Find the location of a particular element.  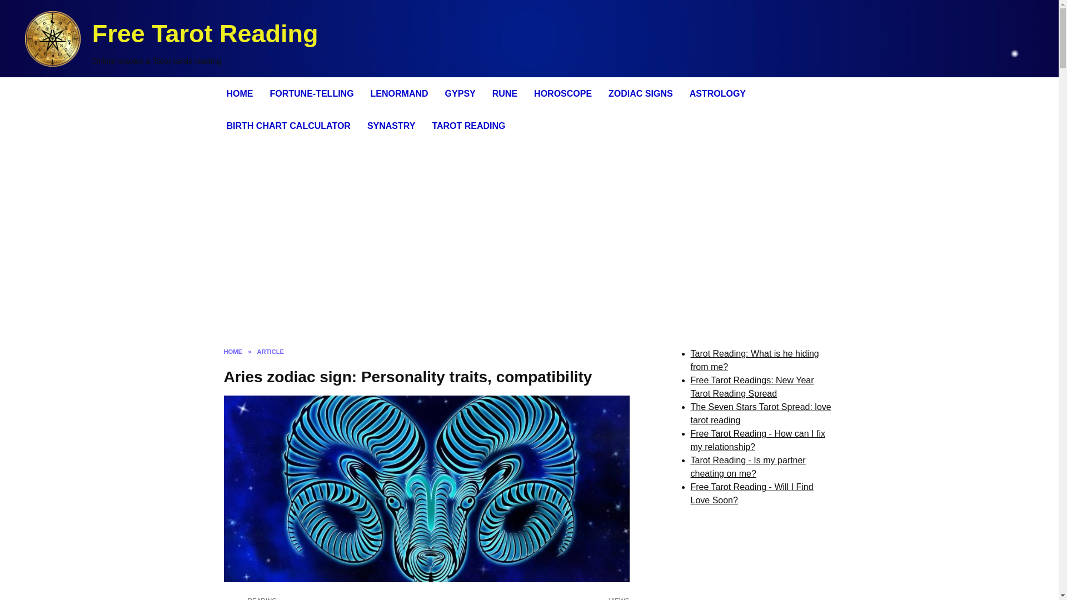

FORTUNE-TELLING is located at coordinates (311, 93).